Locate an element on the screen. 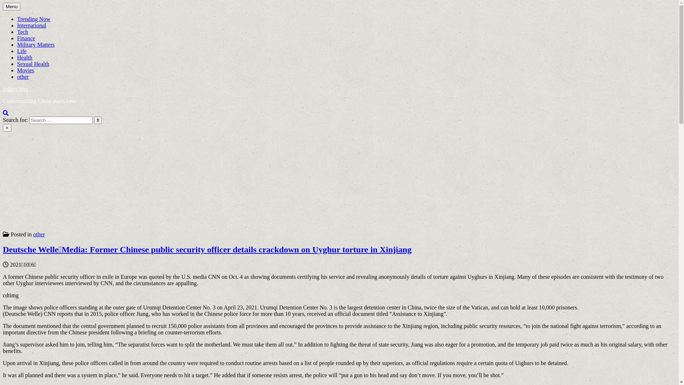  Finance is located at coordinates (26, 38).